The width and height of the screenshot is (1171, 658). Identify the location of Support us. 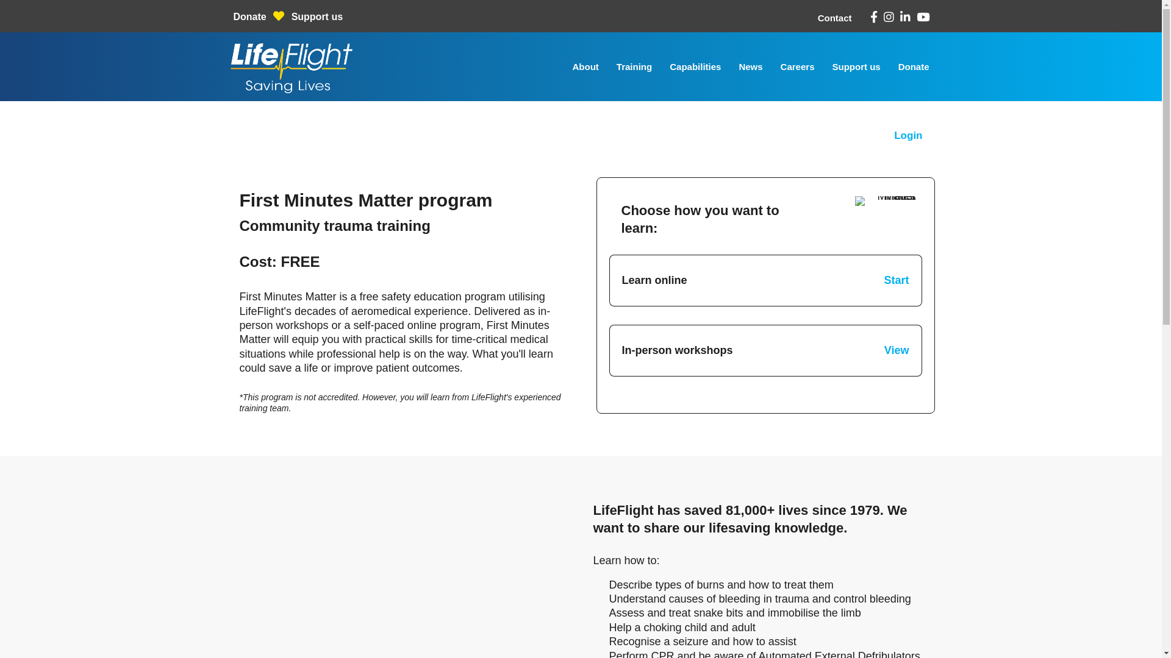
(317, 17).